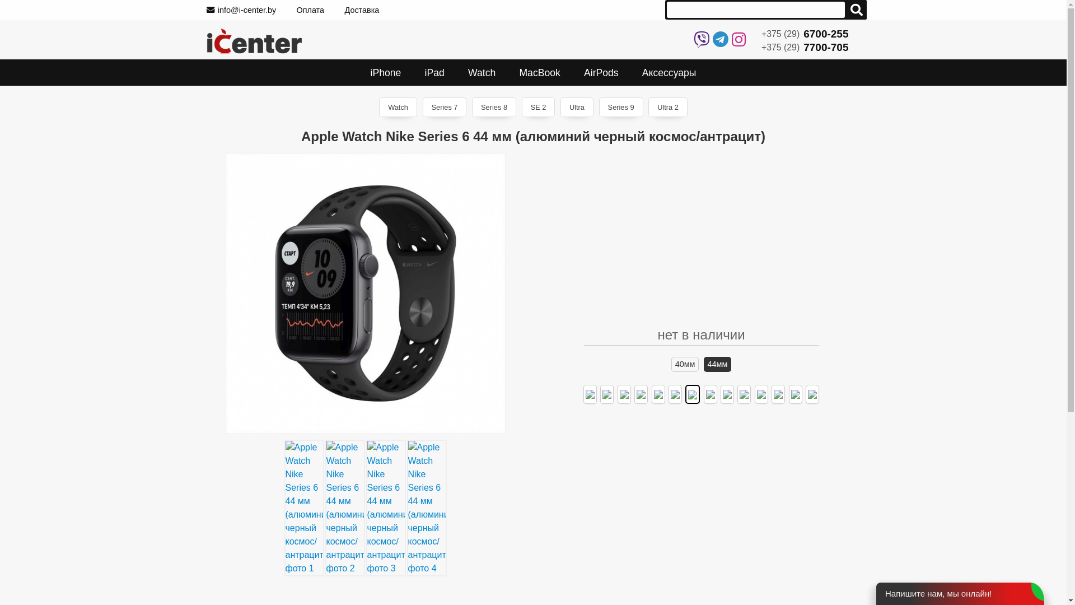 The height and width of the screenshot is (605, 1075). I want to click on +375 (29)
7700-705, so click(815, 48).